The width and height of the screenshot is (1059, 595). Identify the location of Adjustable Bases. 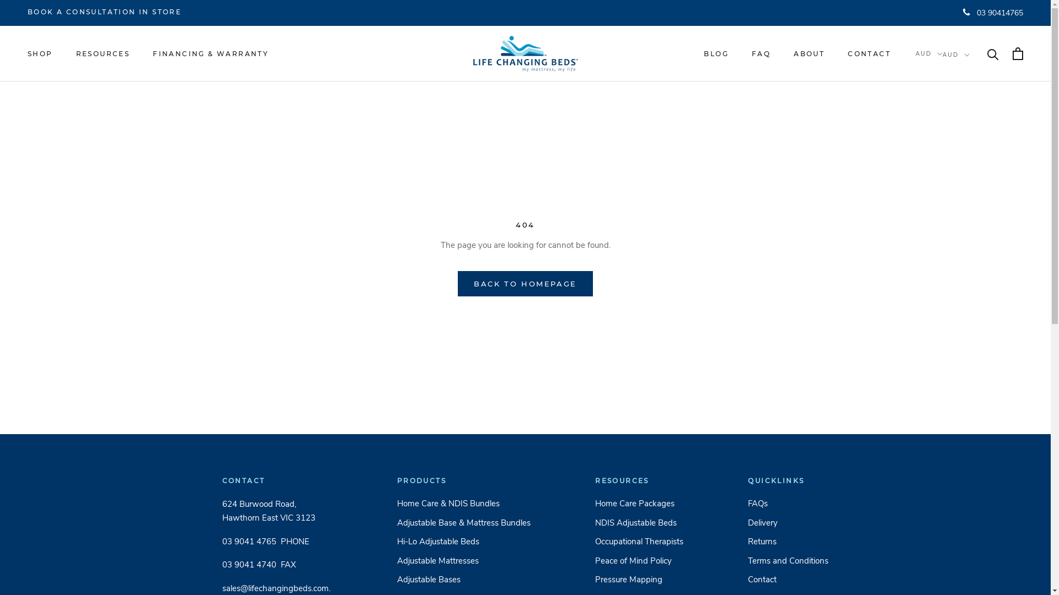
(464, 580).